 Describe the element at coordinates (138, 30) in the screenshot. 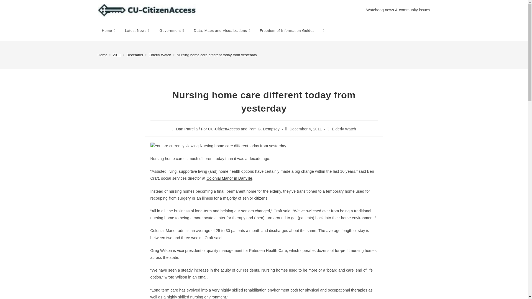

I see `Latest News` at that location.